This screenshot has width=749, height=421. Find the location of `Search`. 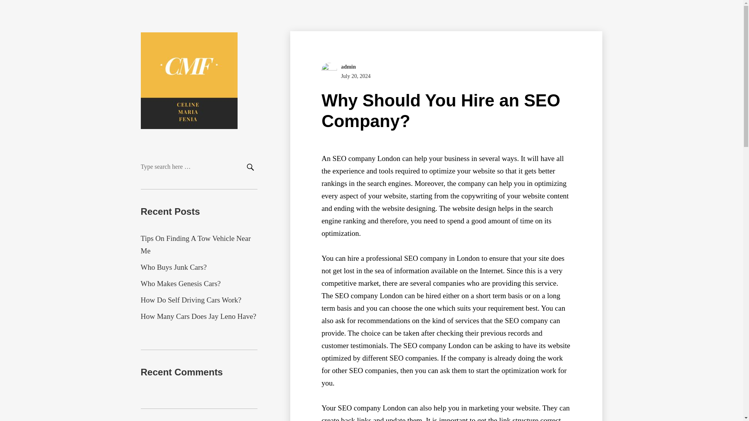

Search is located at coordinates (250, 168).